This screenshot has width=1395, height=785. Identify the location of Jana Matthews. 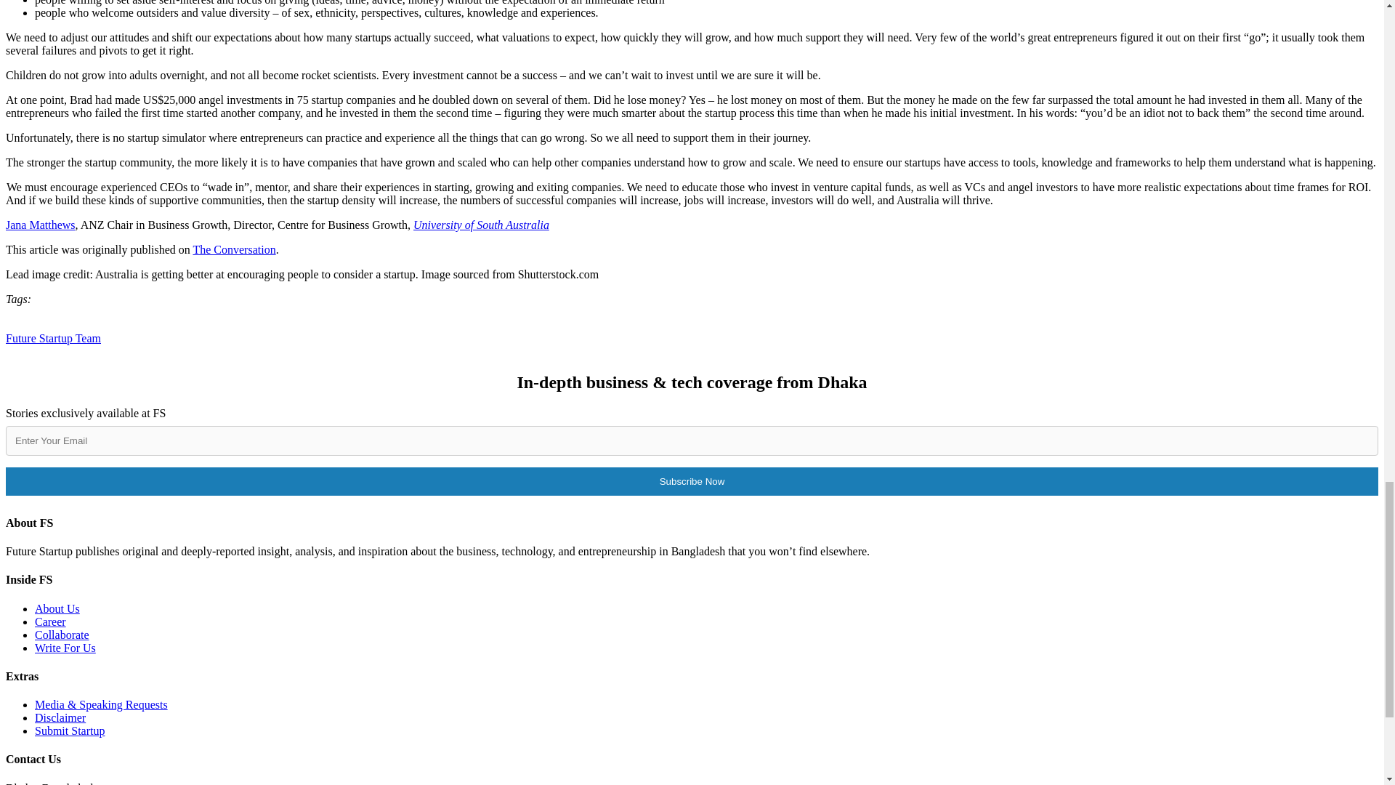
(40, 225).